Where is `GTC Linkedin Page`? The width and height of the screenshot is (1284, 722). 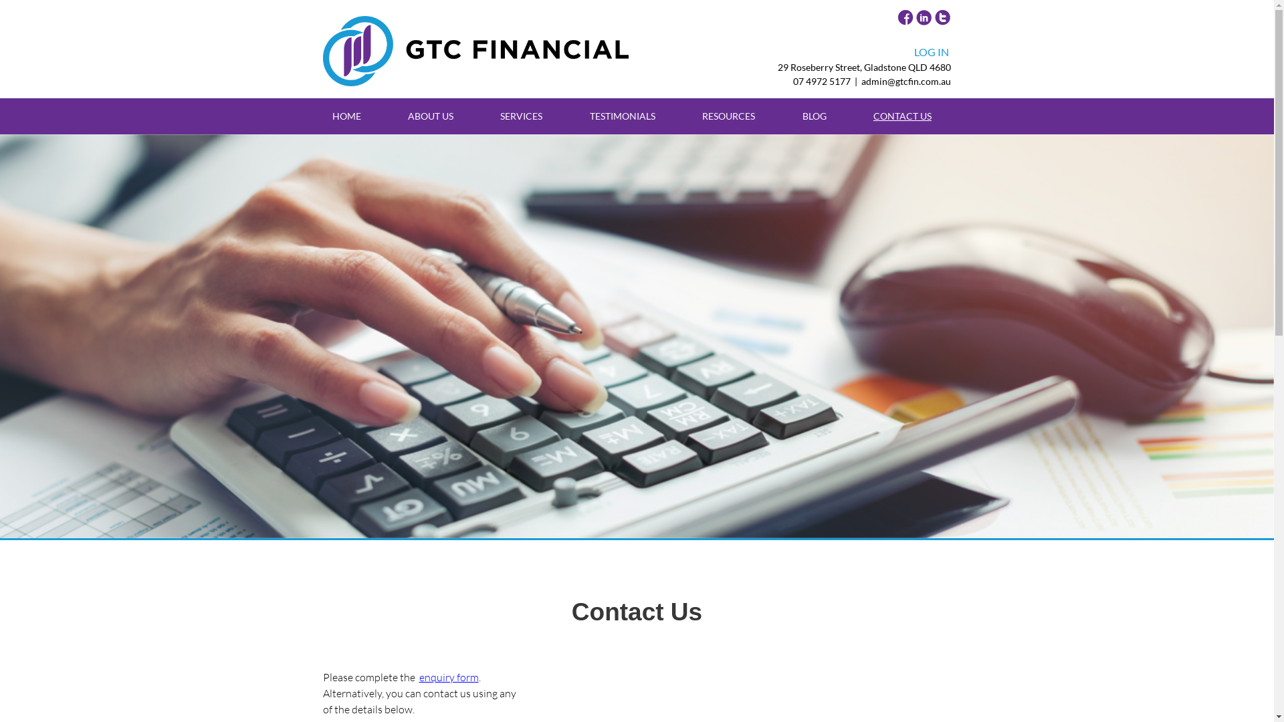 GTC Linkedin Page is located at coordinates (924, 19).